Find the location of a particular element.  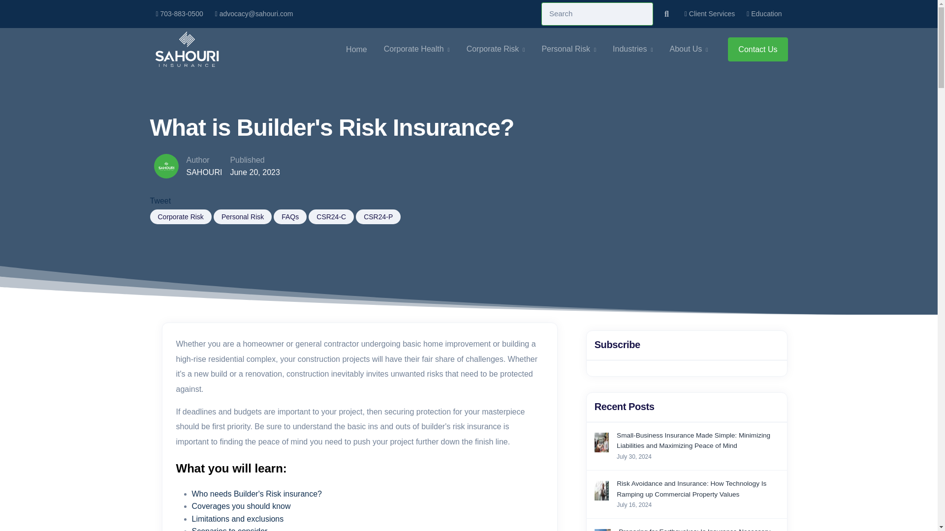

SAHOURI INSURANCE is located at coordinates (186, 49).